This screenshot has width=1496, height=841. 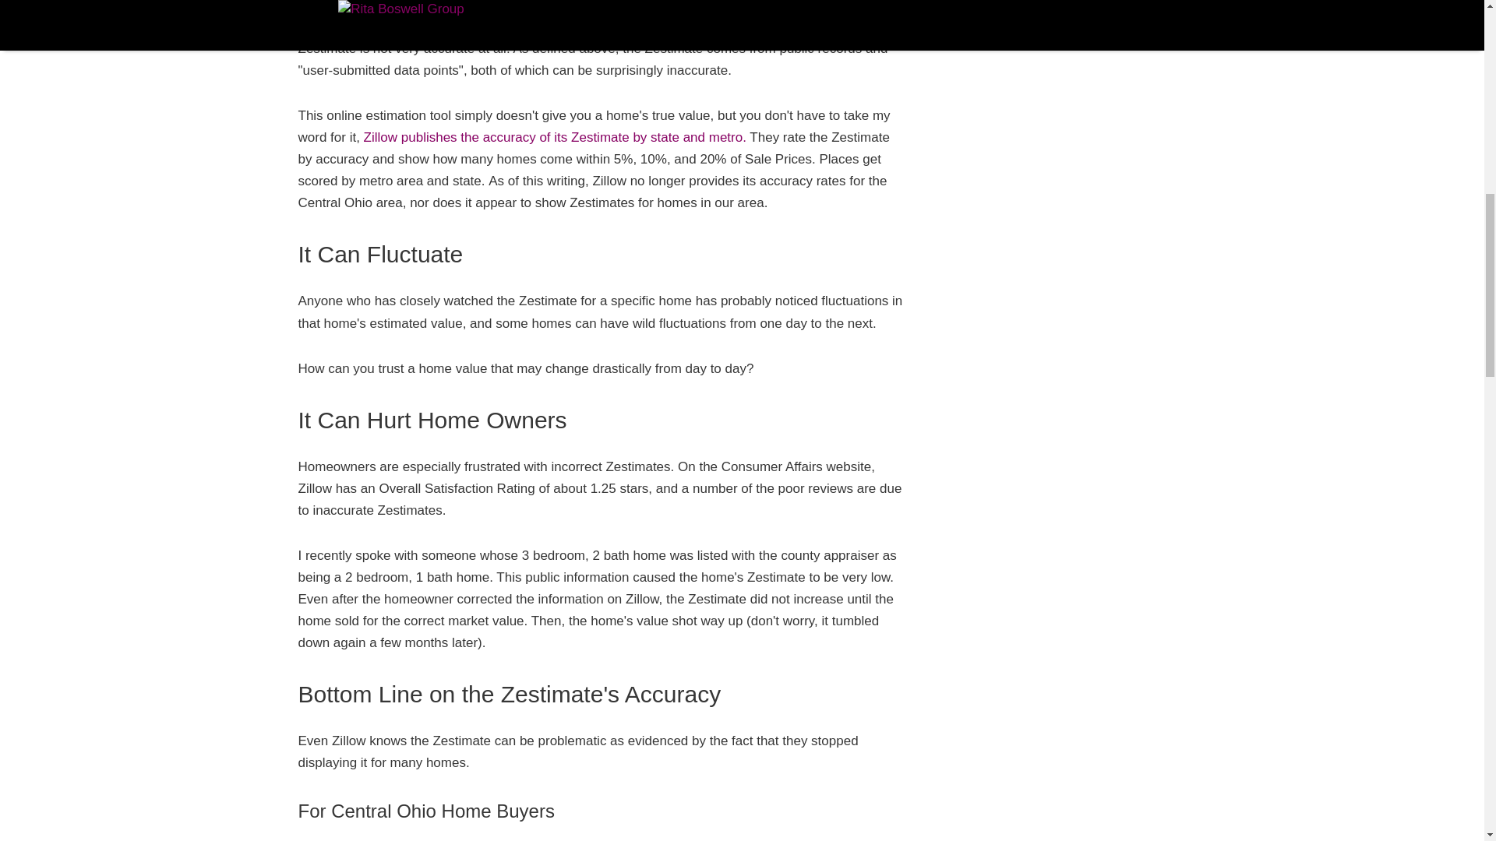 I want to click on Zillow's Zestimate Accuracy Rate According To Zillow, so click(x=555, y=137).